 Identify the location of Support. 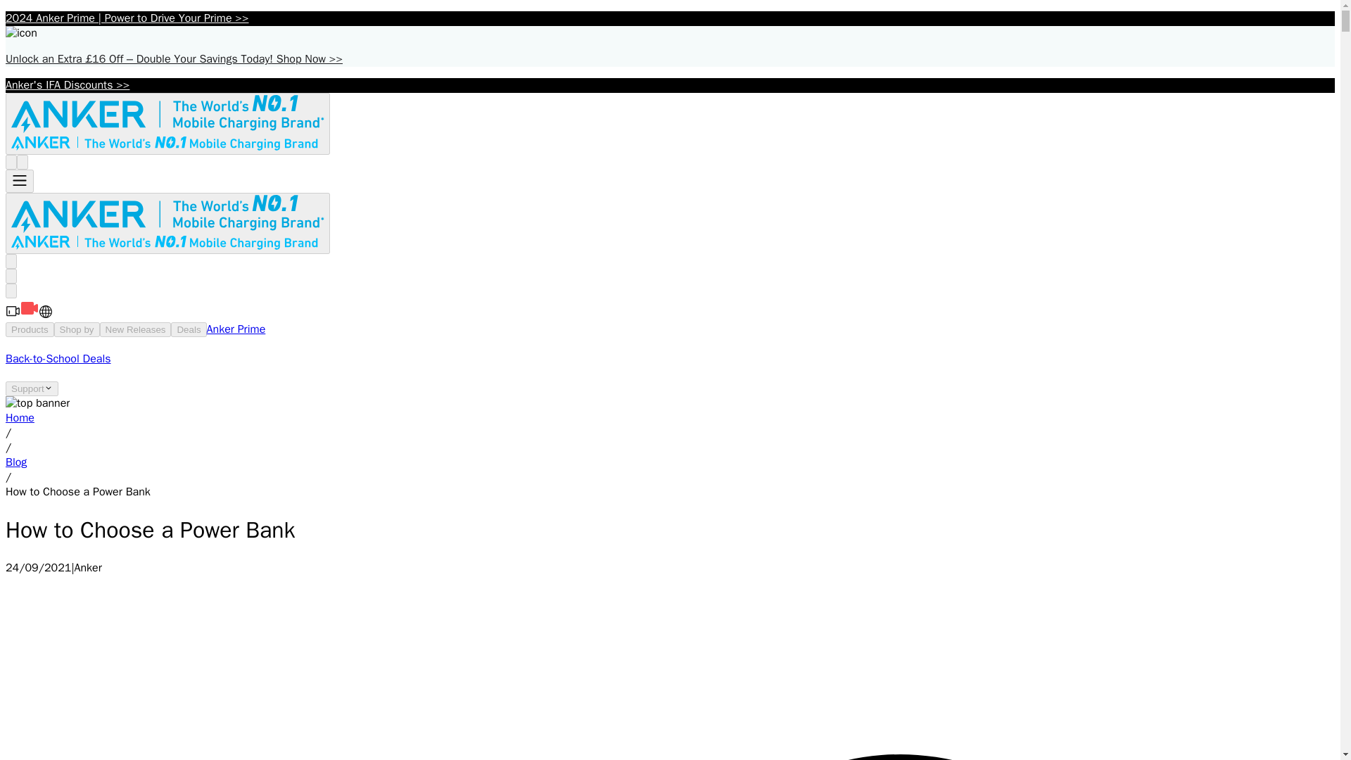
(31, 388).